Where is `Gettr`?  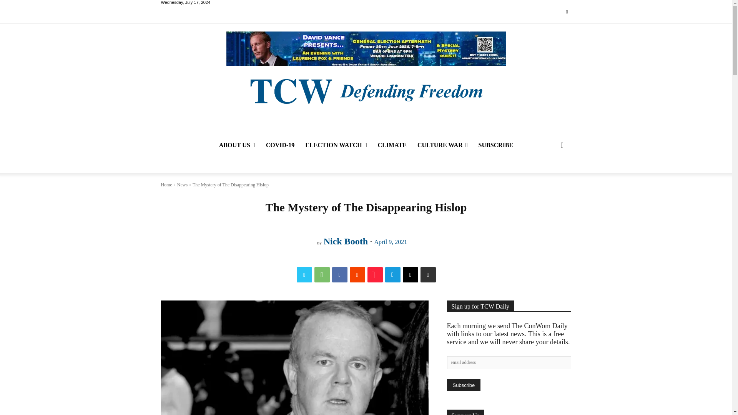 Gettr is located at coordinates (375, 275).